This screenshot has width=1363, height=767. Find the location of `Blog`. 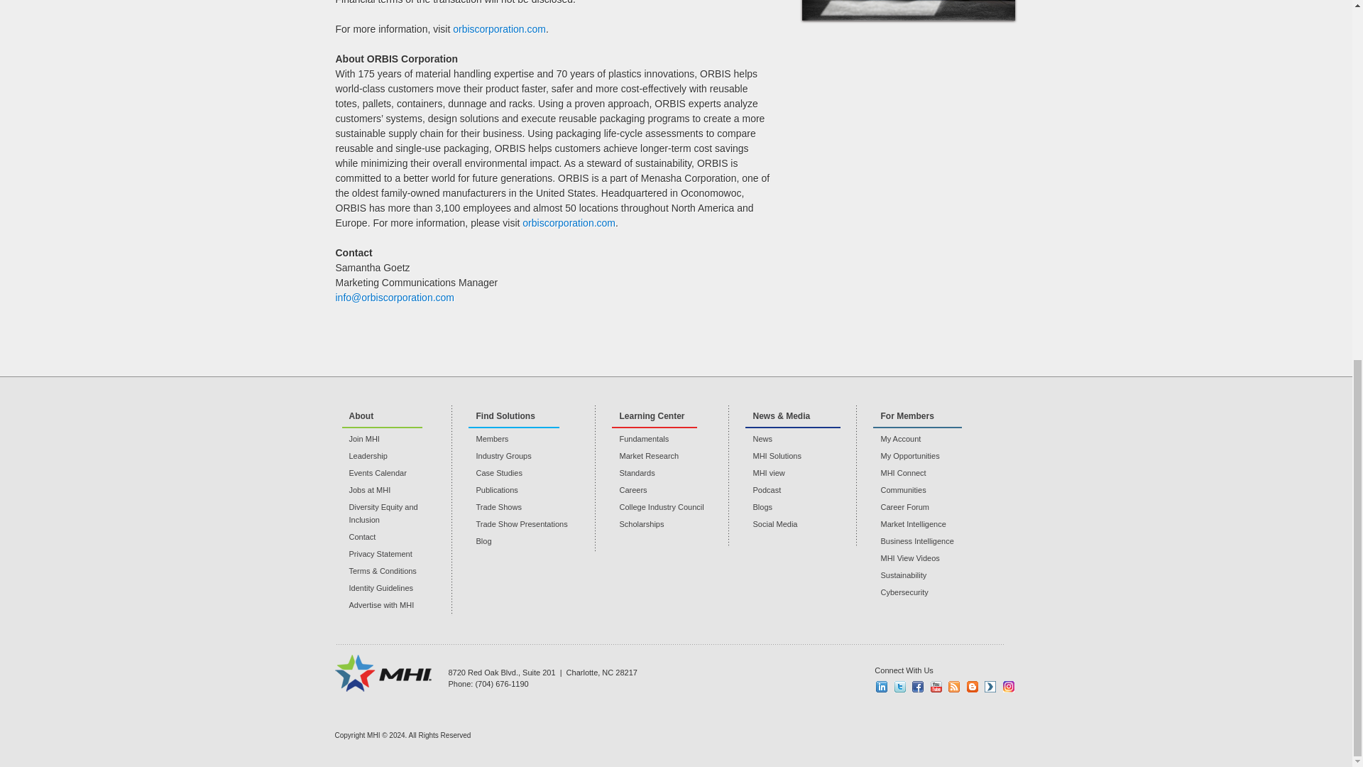

Blog is located at coordinates (532, 541).